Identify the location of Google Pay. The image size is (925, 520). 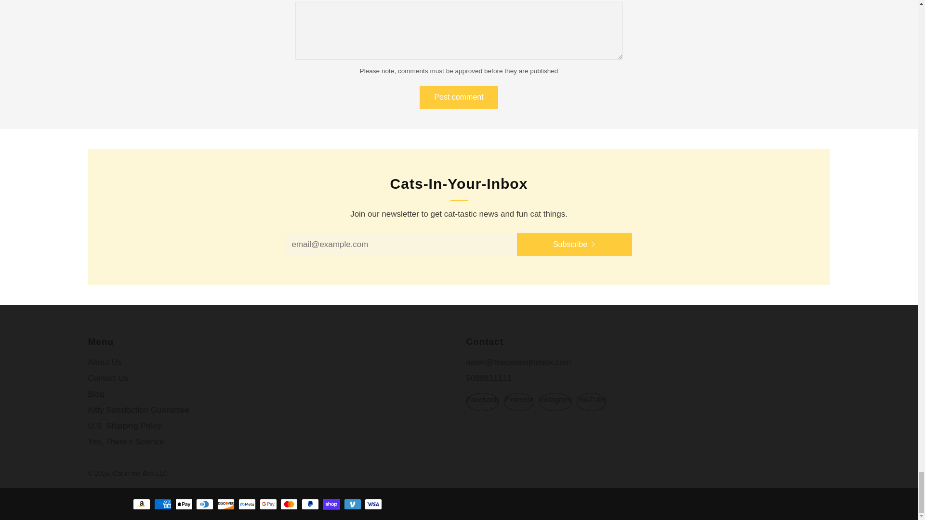
(268, 505).